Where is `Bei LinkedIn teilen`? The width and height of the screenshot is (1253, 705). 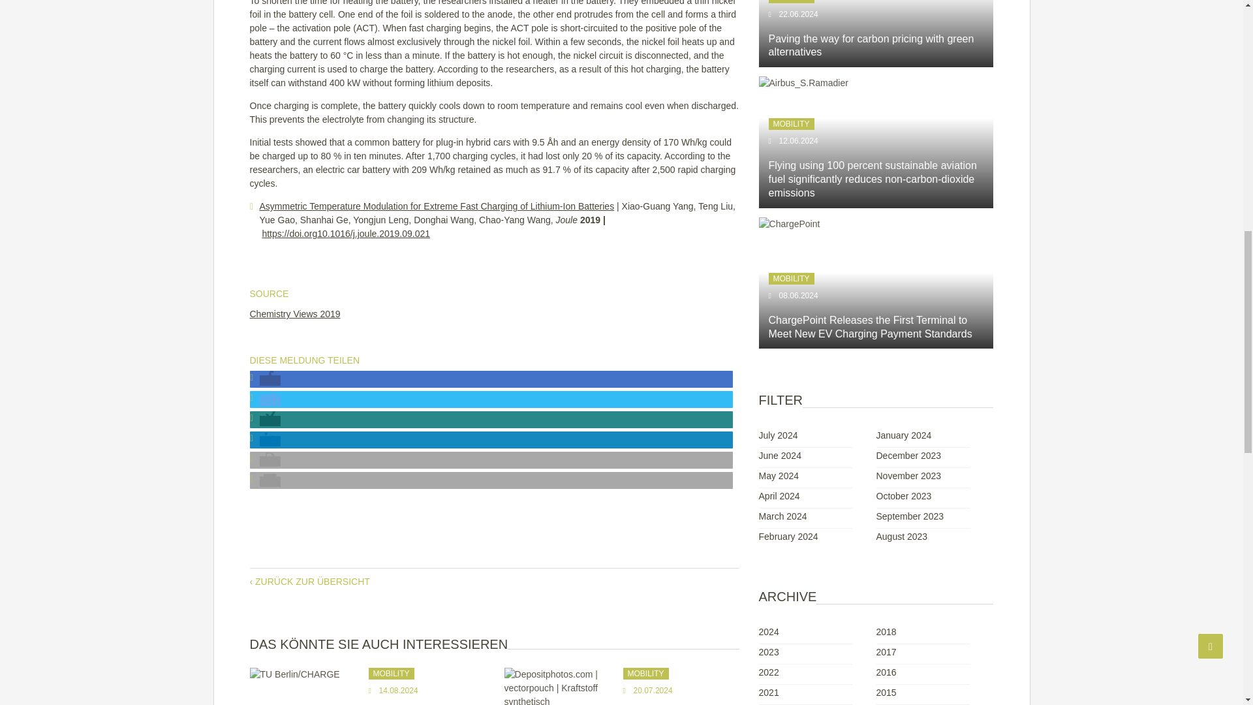 Bei LinkedIn teilen is located at coordinates (270, 441).